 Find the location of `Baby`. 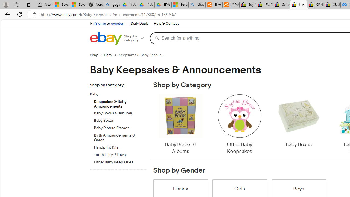

Baby is located at coordinates (120, 93).